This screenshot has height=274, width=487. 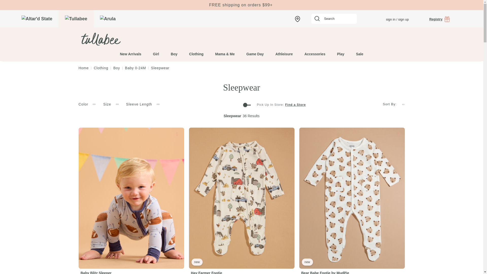 I want to click on Registry, so click(x=439, y=19).